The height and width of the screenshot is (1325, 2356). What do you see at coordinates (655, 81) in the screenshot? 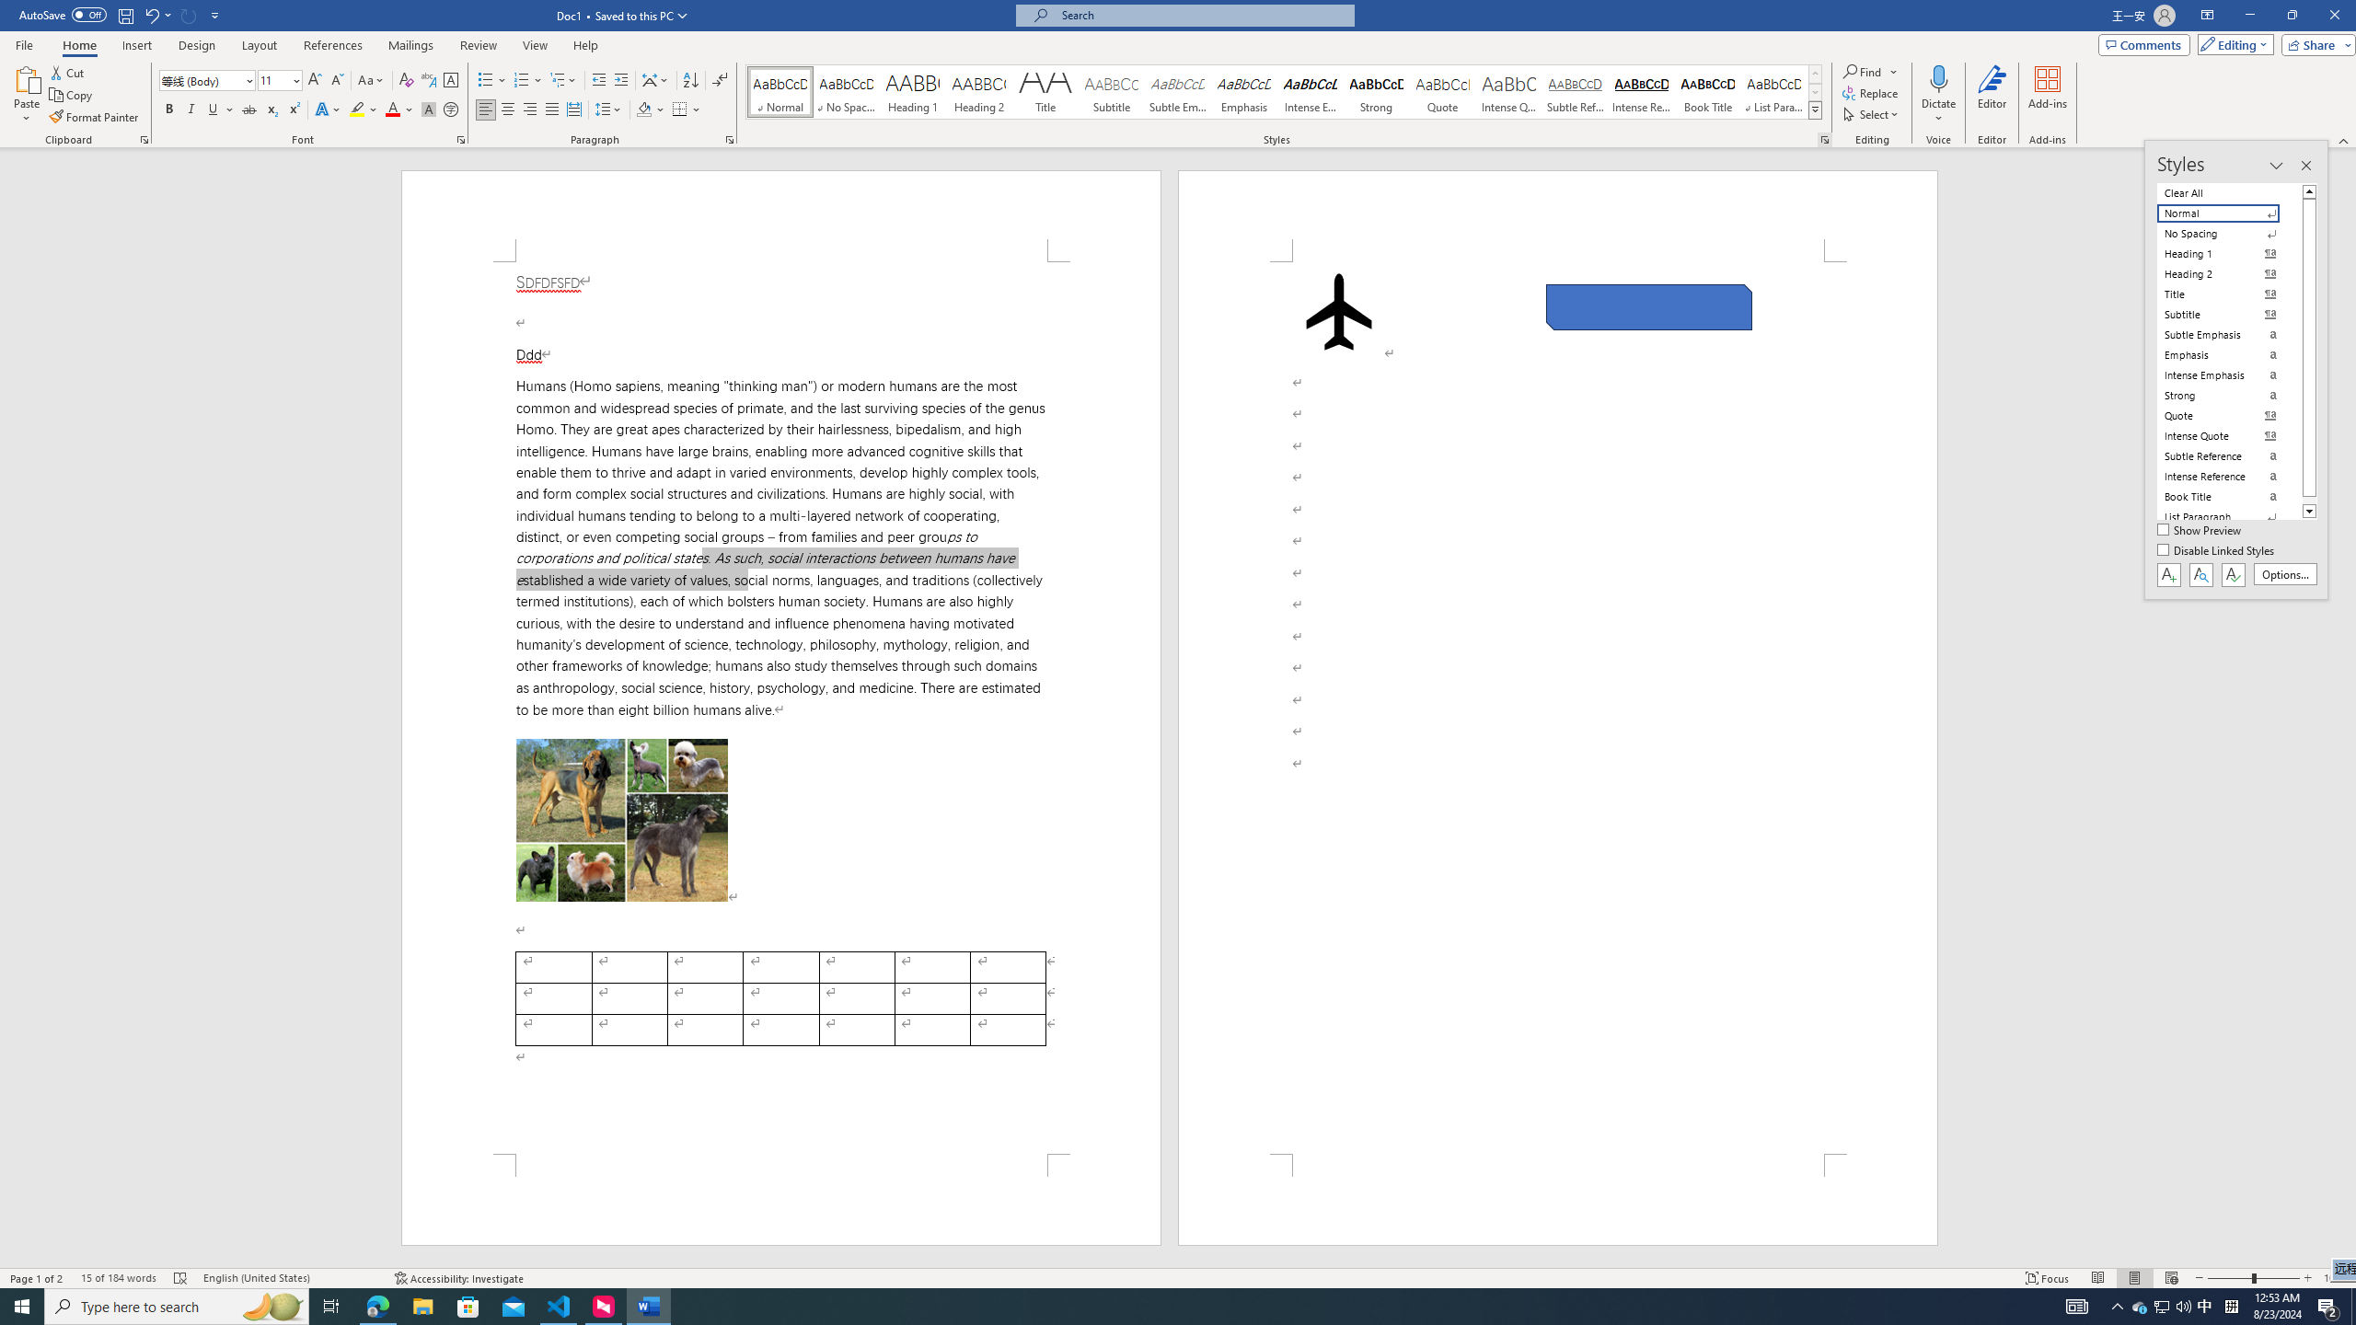
I see `Asian Layout` at bounding box center [655, 81].